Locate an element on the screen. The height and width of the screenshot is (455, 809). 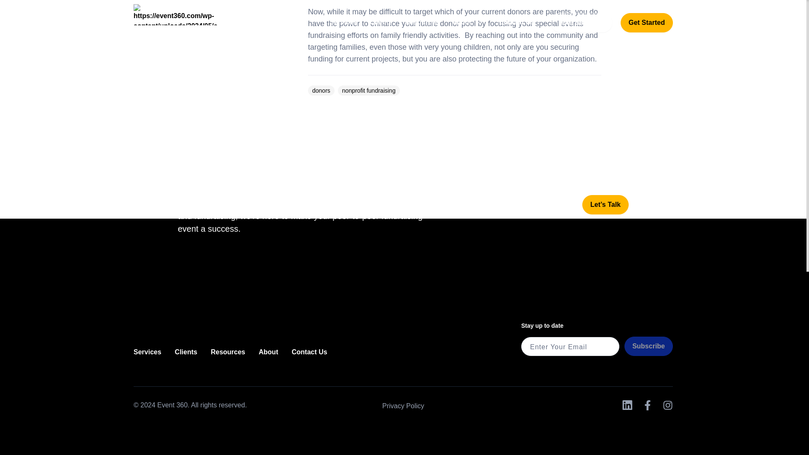
nonprofit fundraising is located at coordinates (369, 90).